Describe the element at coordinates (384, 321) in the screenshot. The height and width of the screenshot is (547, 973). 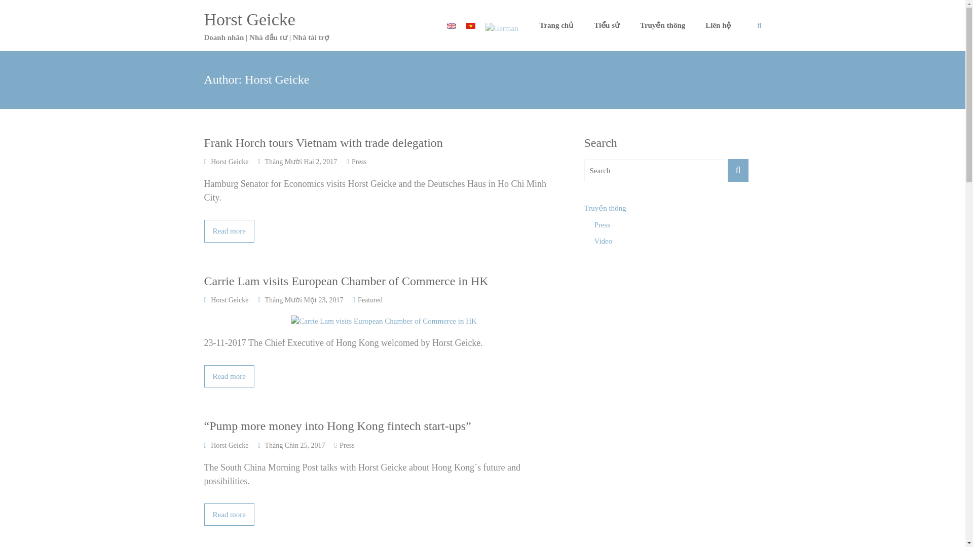
I see `Carrie Lam visits European Chamber of Commerce in HK` at that location.